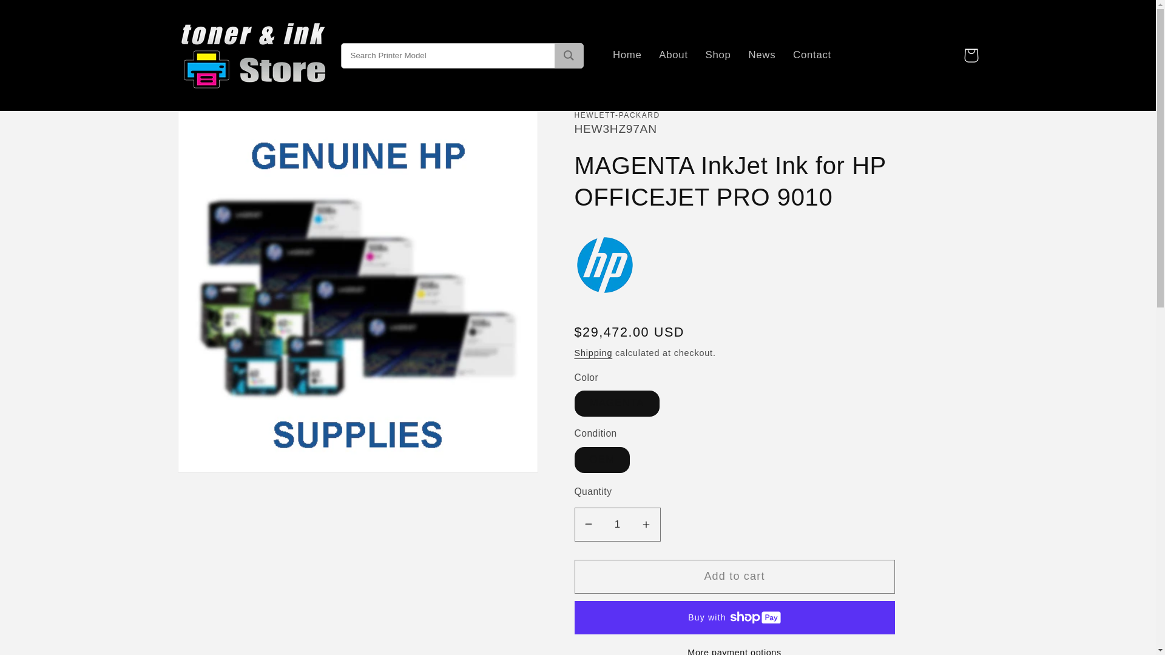 This screenshot has width=1165, height=655. I want to click on Contact, so click(812, 55).